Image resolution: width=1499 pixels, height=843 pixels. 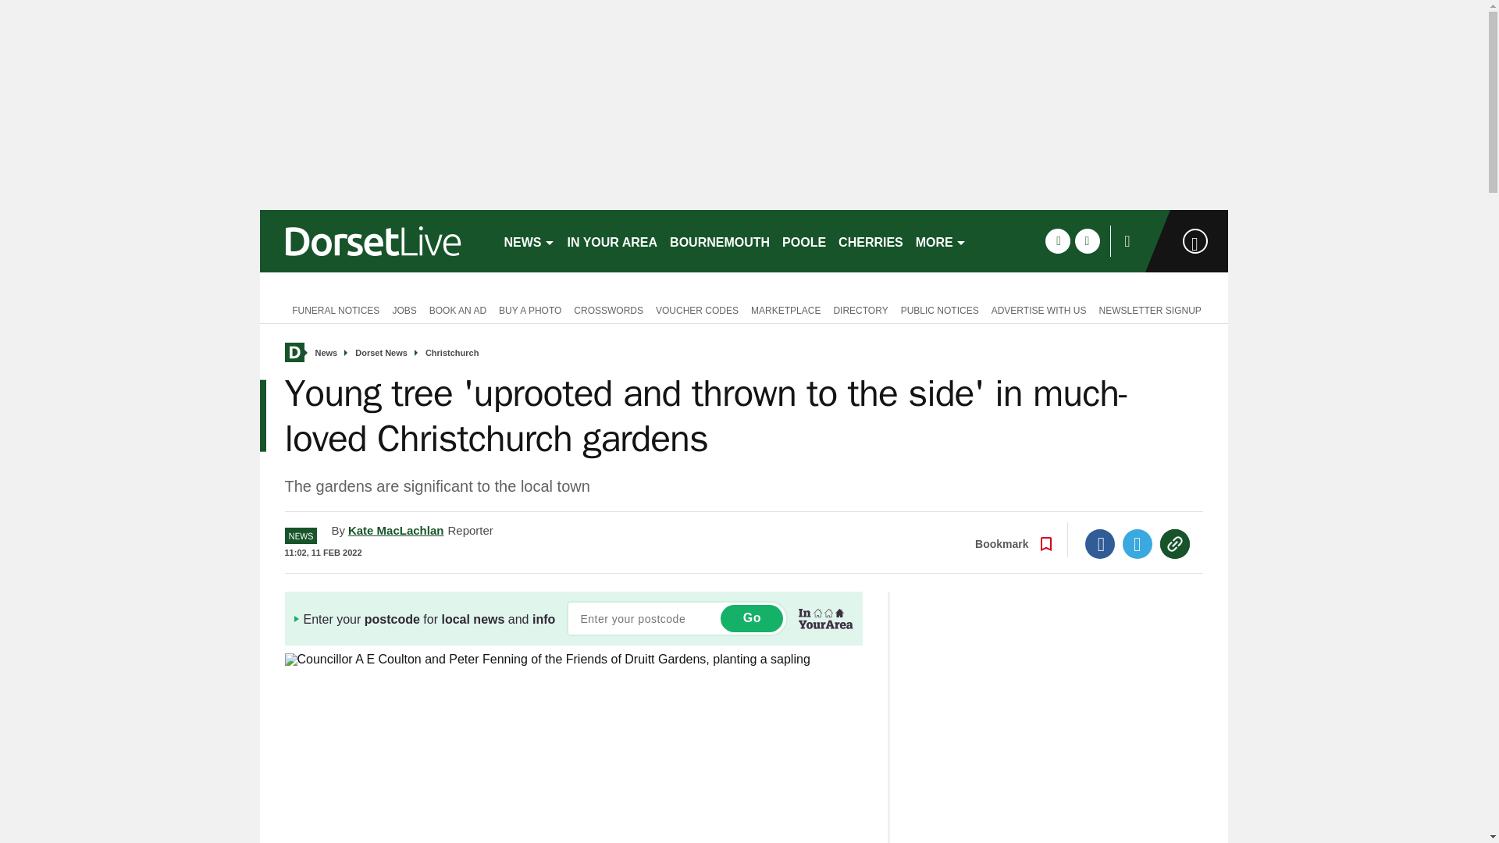 What do you see at coordinates (696, 309) in the screenshot?
I see `VOUCHER CODES` at bounding box center [696, 309].